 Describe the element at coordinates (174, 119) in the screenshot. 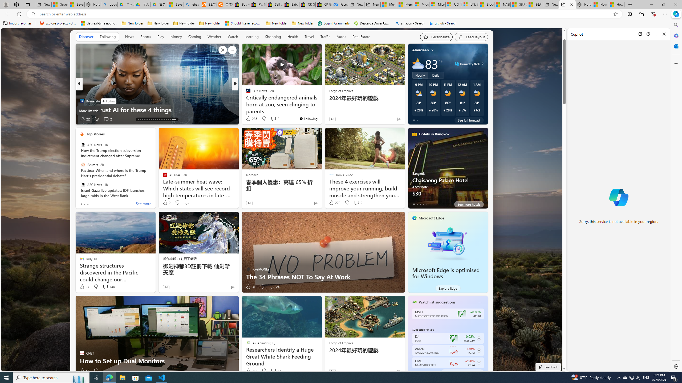

I see `AutomationID: tab-42` at that location.